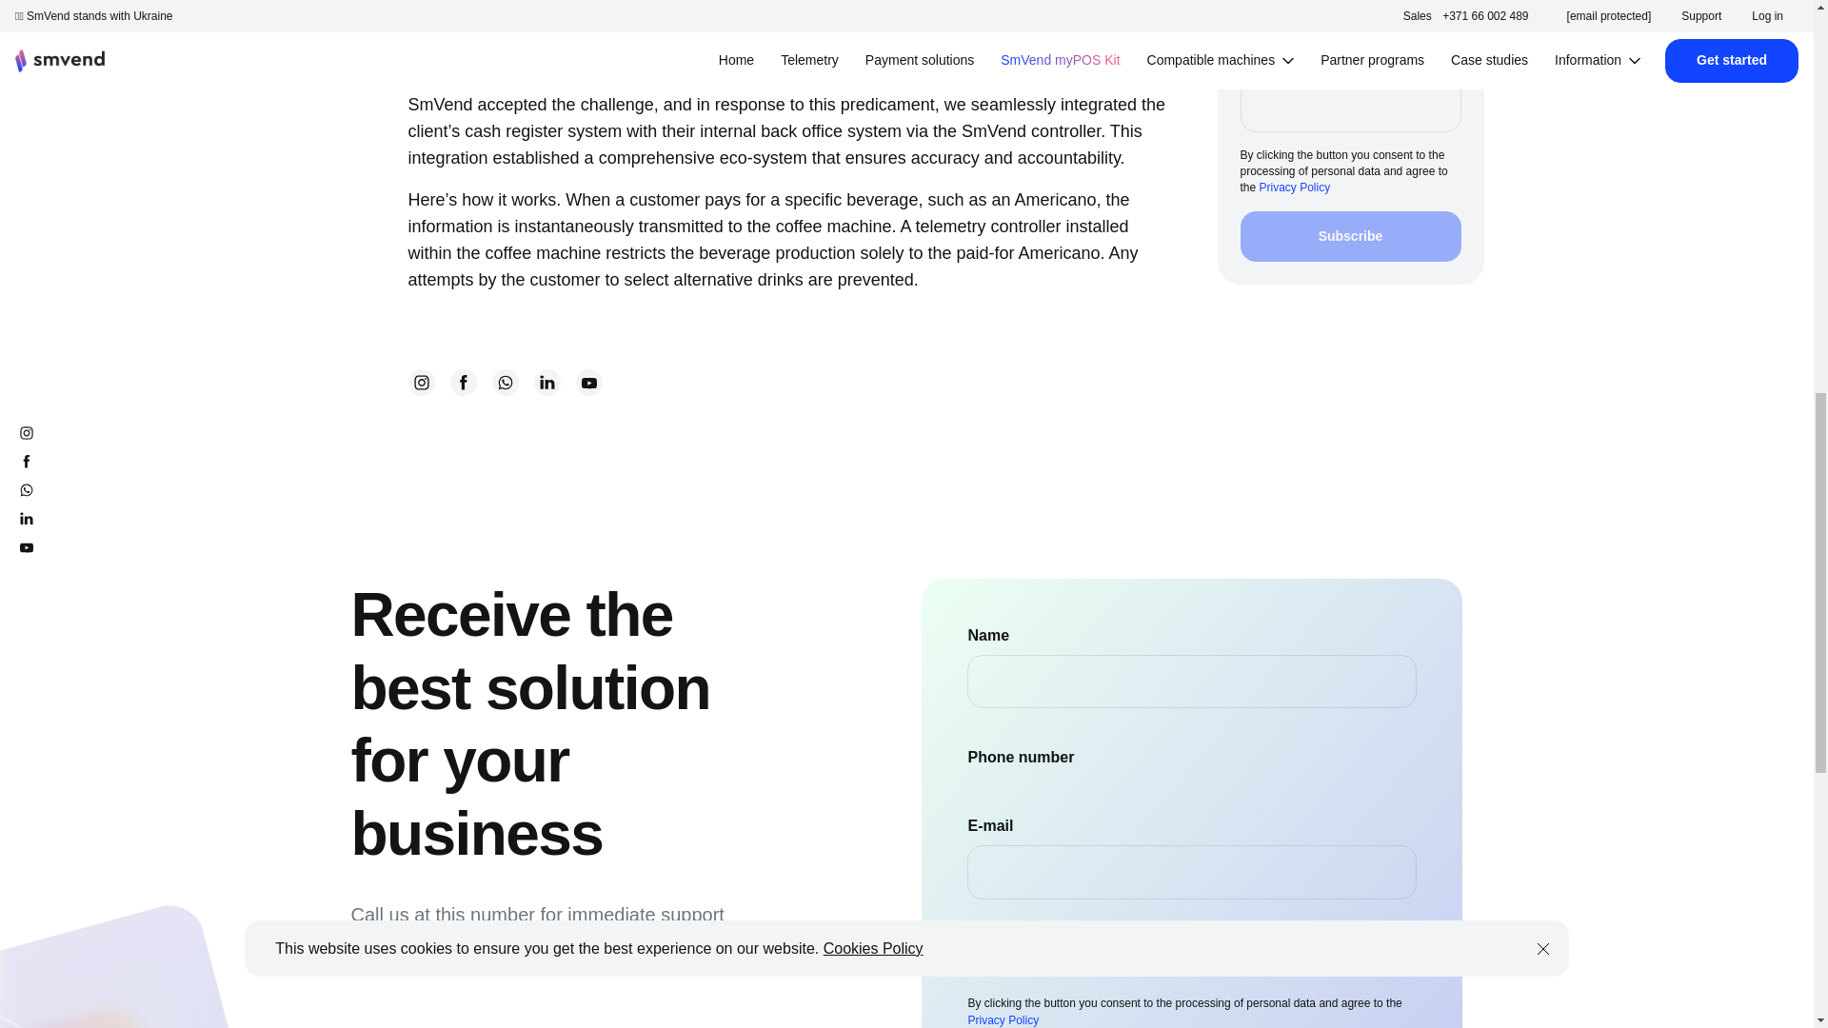 The image size is (1828, 1028). What do you see at coordinates (1002, 1019) in the screenshot?
I see `Privacy Policy` at bounding box center [1002, 1019].